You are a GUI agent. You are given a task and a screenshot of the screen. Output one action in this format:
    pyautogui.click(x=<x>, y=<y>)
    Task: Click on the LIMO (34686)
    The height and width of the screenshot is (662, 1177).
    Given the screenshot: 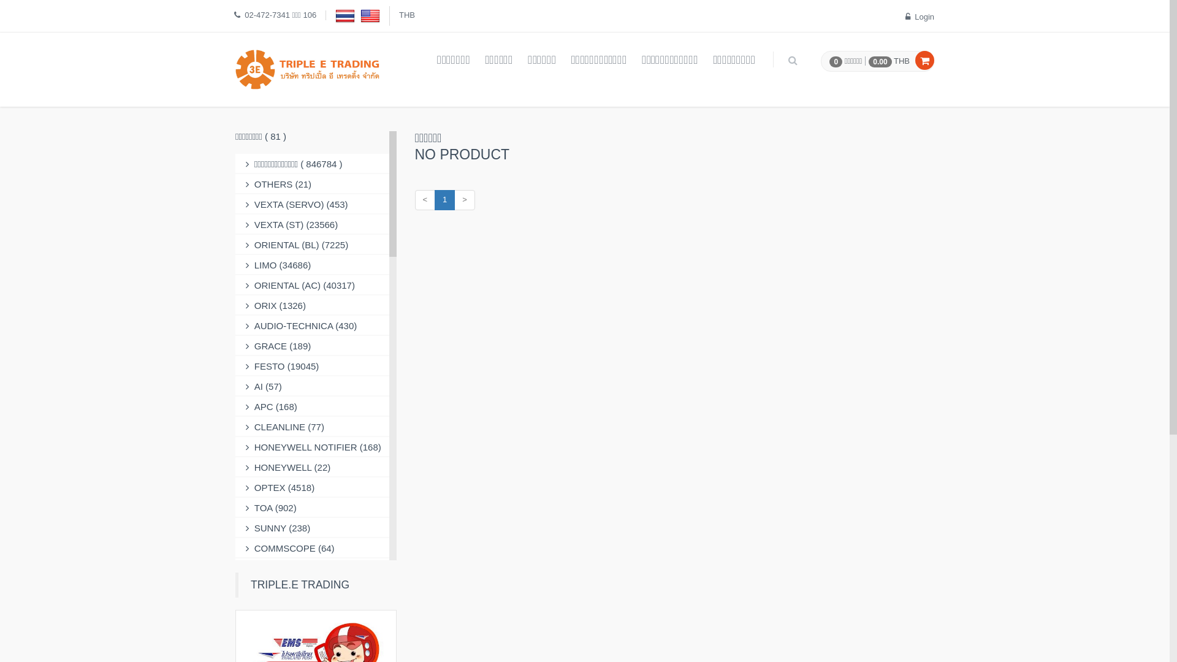 What is the action you would take?
    pyautogui.click(x=313, y=265)
    